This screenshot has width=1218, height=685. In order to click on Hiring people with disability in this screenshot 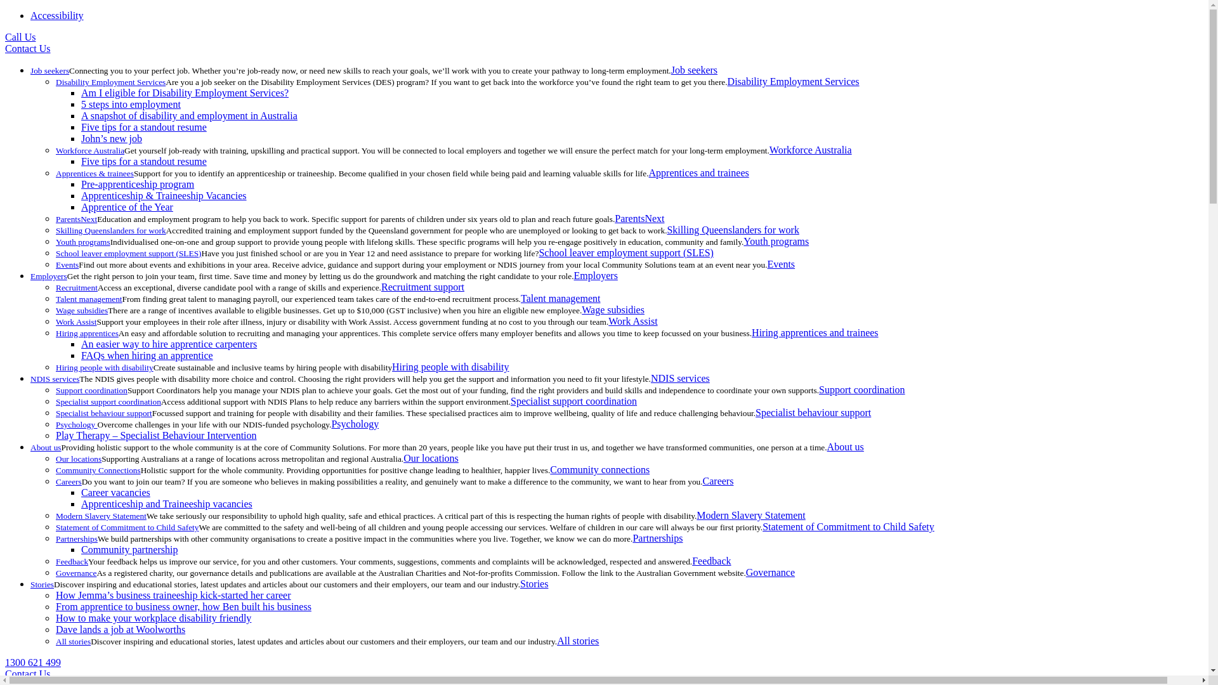, I will do `click(105, 368)`.